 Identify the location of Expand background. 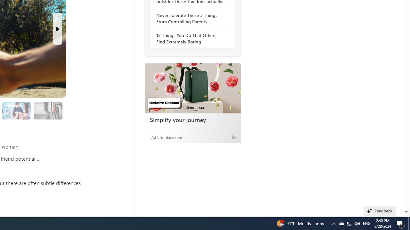
(395, 195).